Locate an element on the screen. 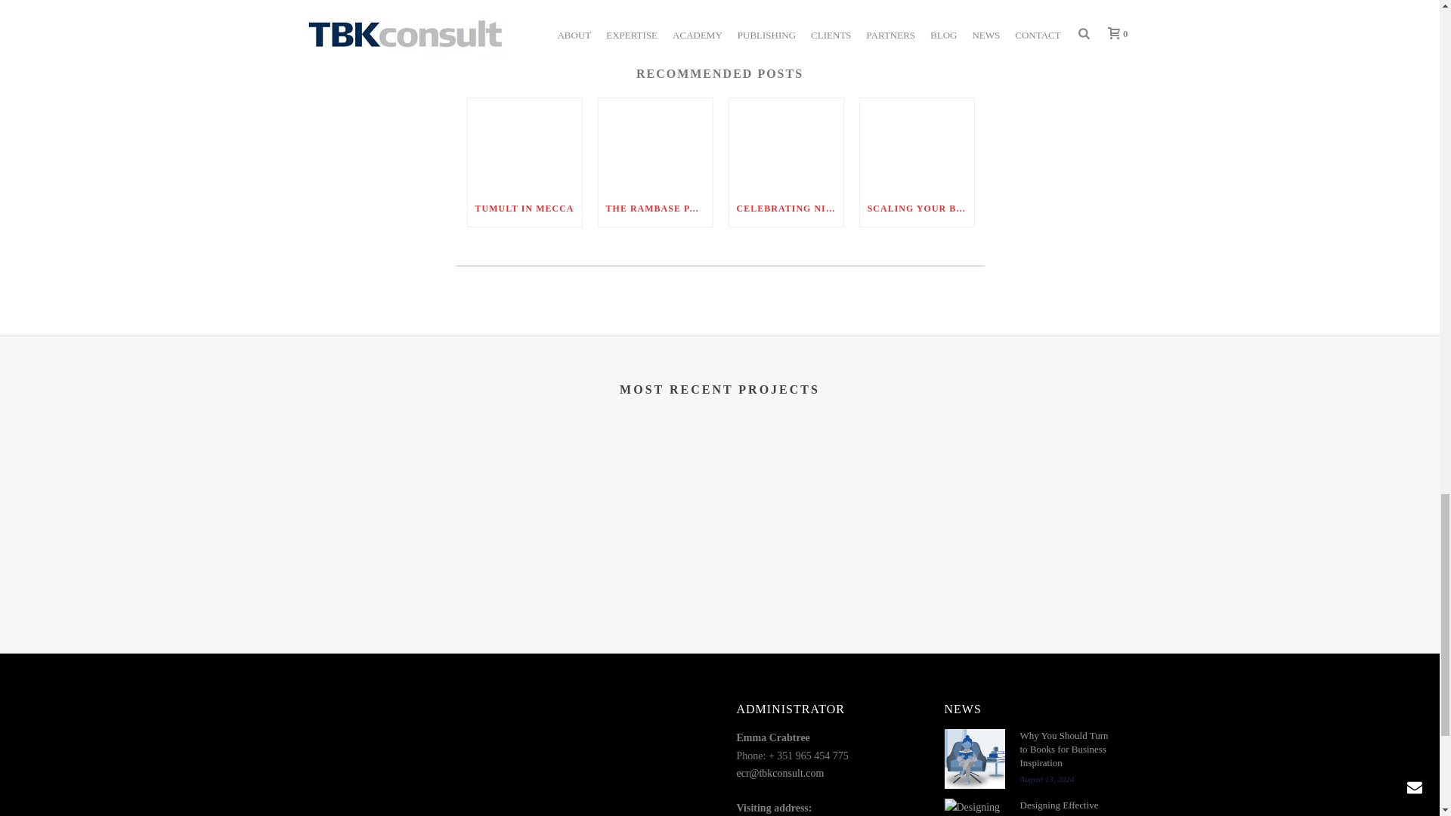 This screenshot has width=1451, height=816. Scaling Your Business on a Shoestring is located at coordinates (917, 144).